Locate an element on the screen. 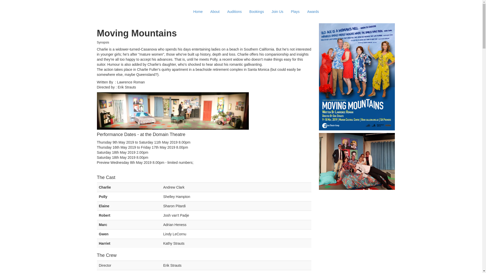  Plays is located at coordinates (295, 12).